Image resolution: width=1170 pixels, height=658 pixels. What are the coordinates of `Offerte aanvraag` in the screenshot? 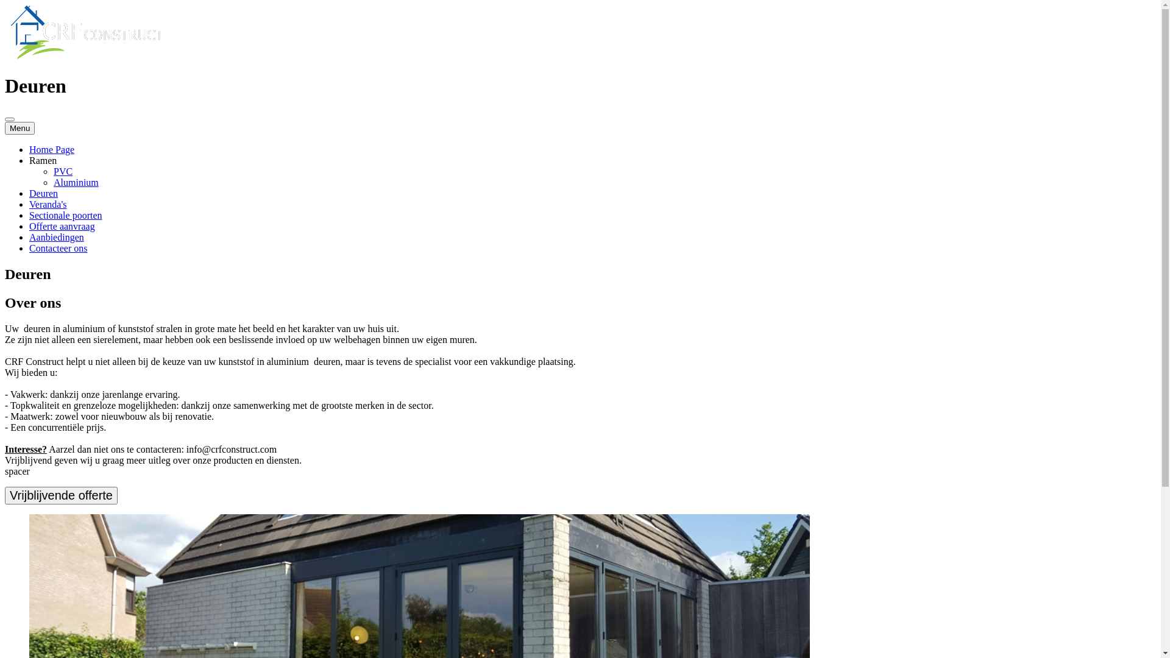 It's located at (62, 227).